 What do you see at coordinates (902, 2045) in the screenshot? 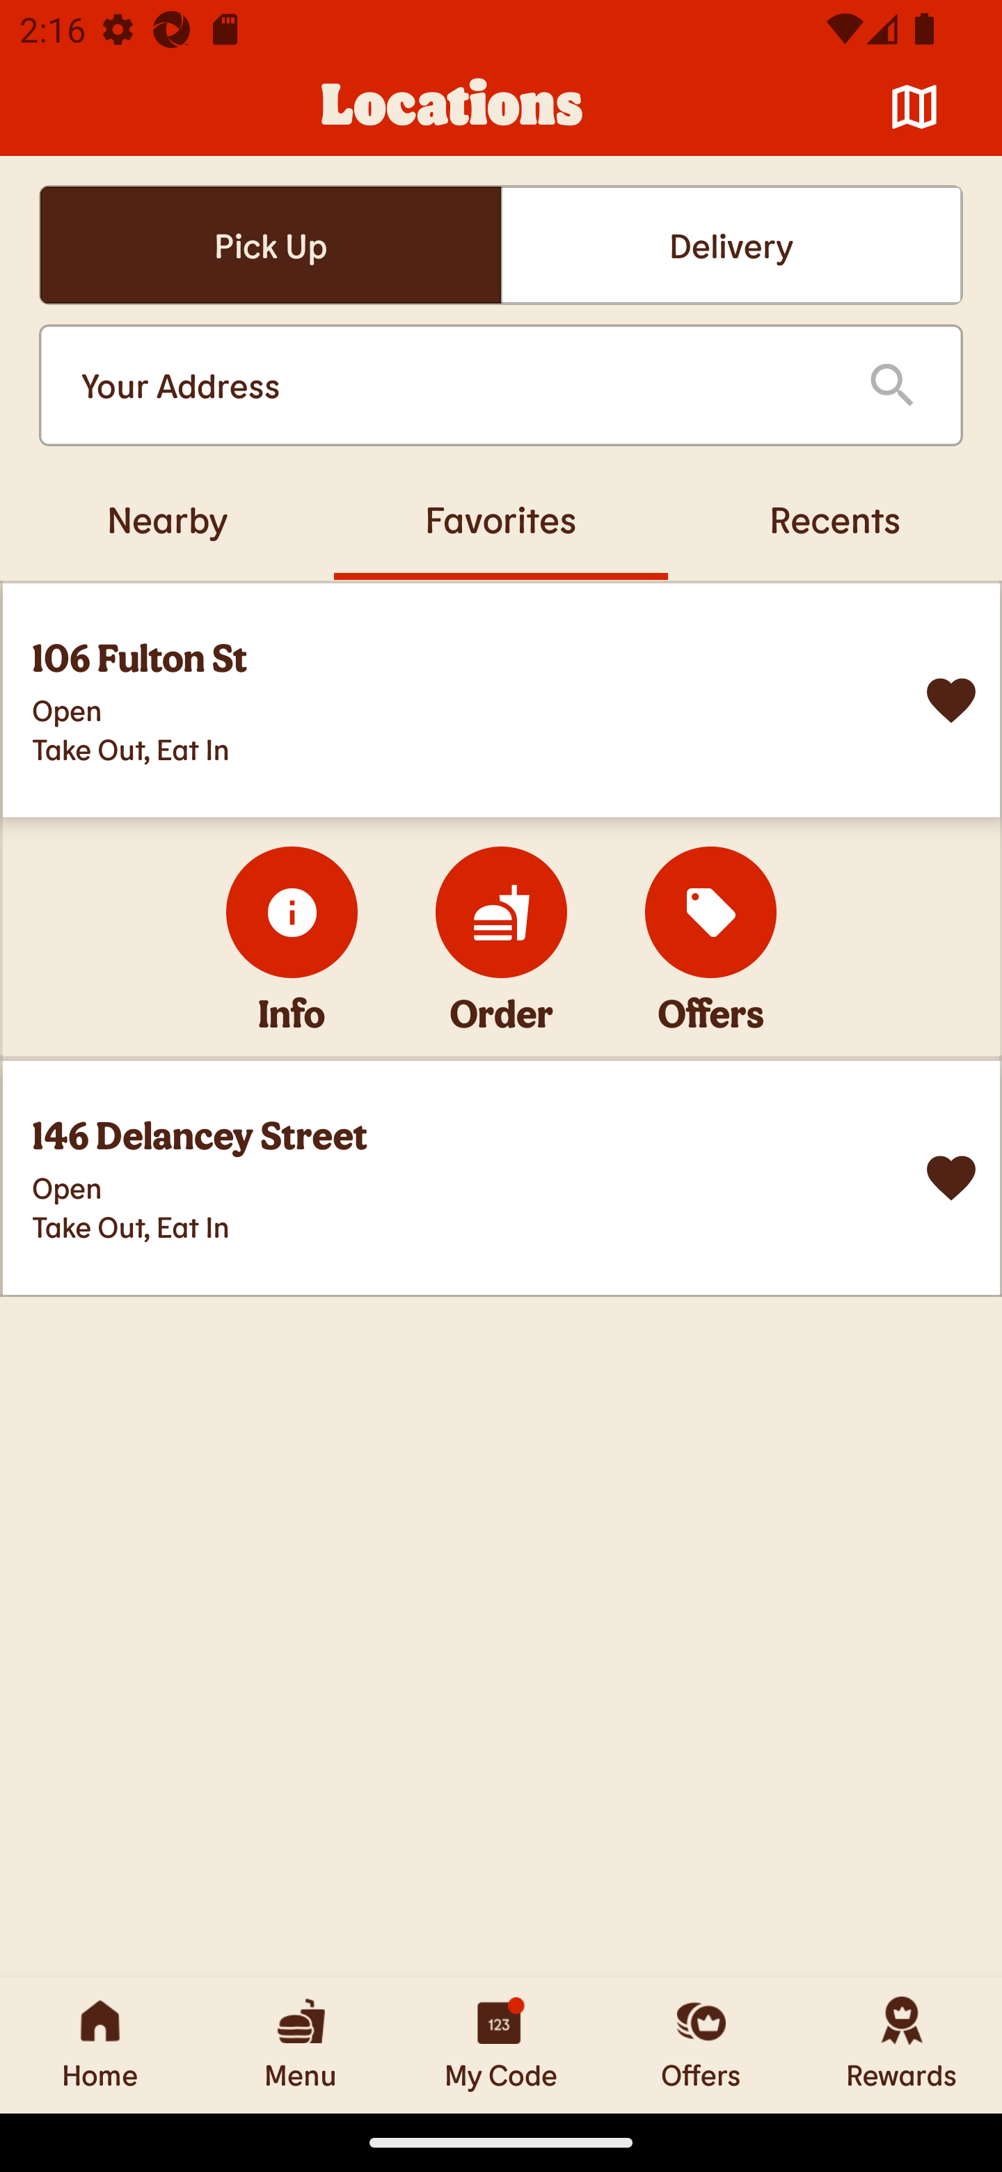
I see `Rewards` at bounding box center [902, 2045].